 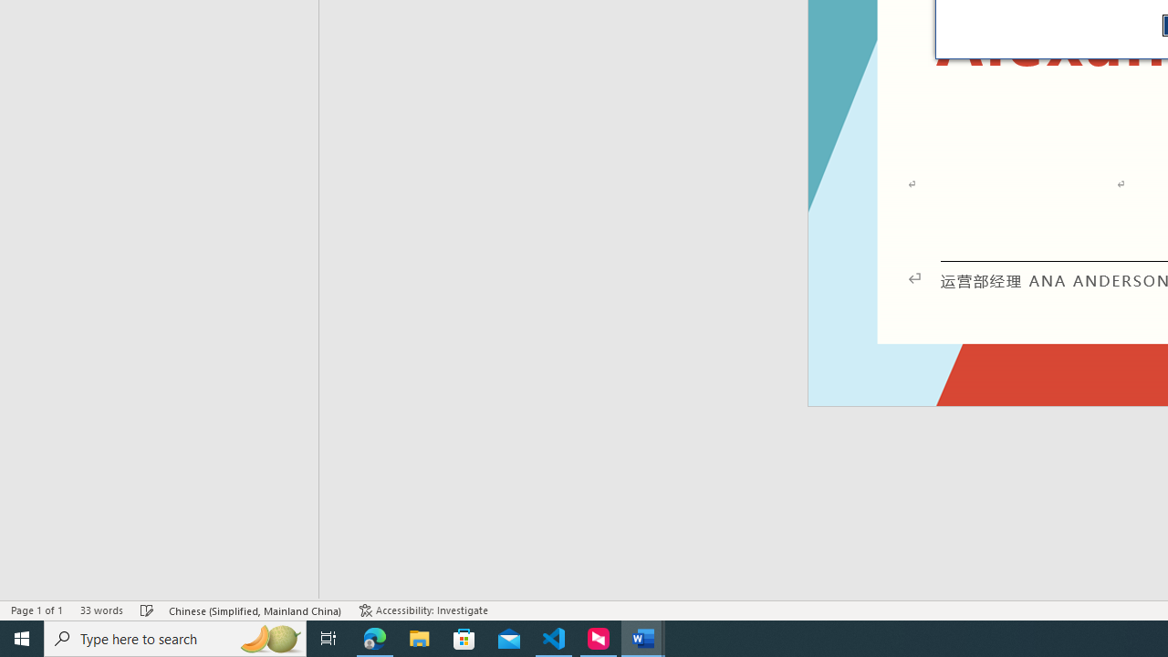 I want to click on Accessibility Checker Accessibility: Investigate, so click(x=423, y=610).